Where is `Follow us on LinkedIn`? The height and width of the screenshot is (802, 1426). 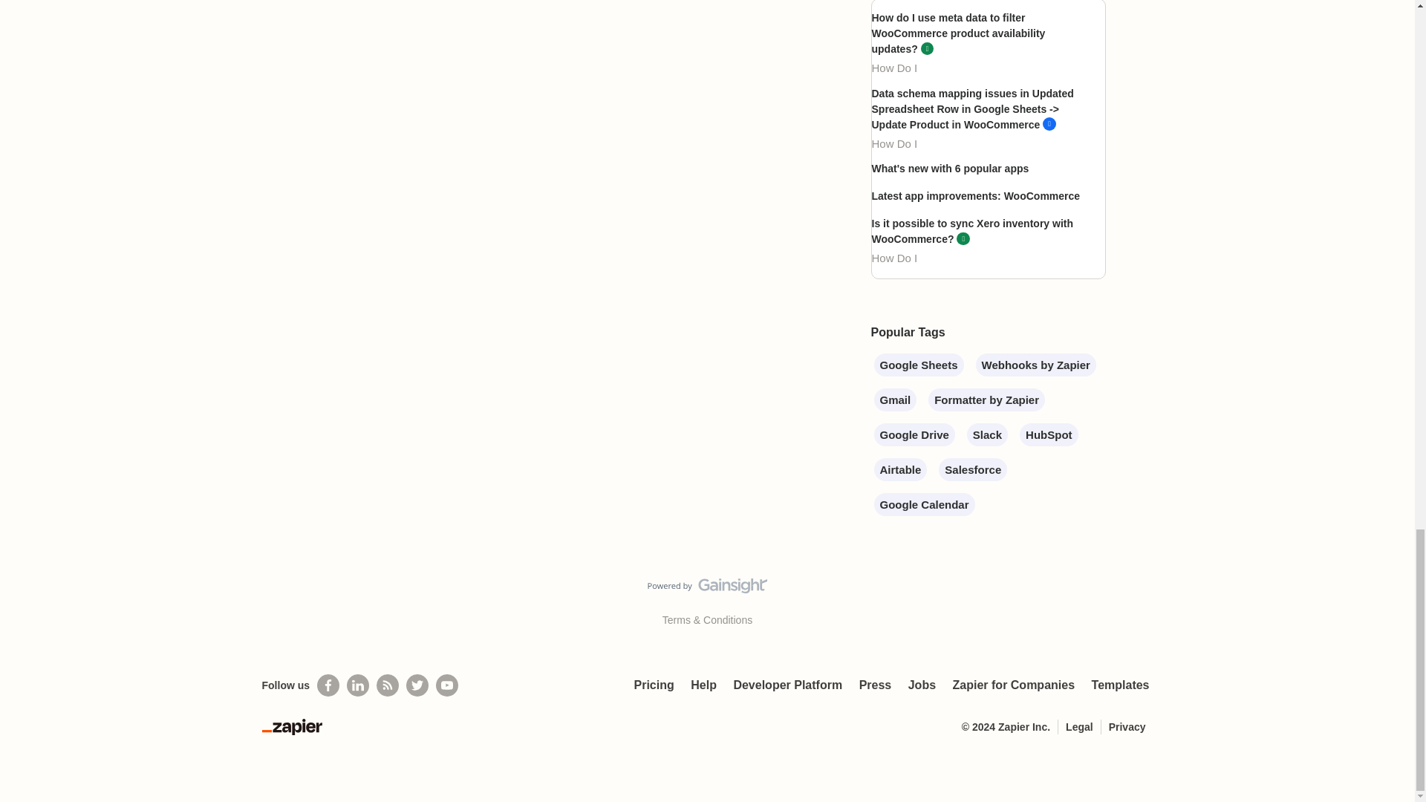
Follow us on LinkedIn is located at coordinates (358, 685).